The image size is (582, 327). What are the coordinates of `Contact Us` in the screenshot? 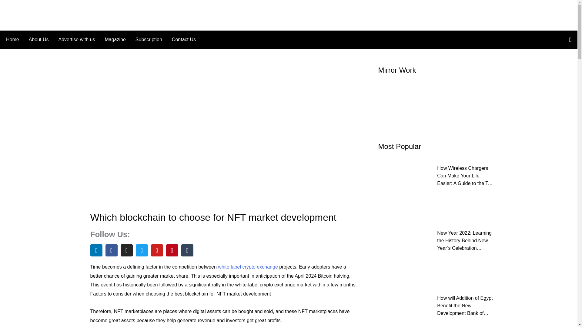 It's located at (181, 39).